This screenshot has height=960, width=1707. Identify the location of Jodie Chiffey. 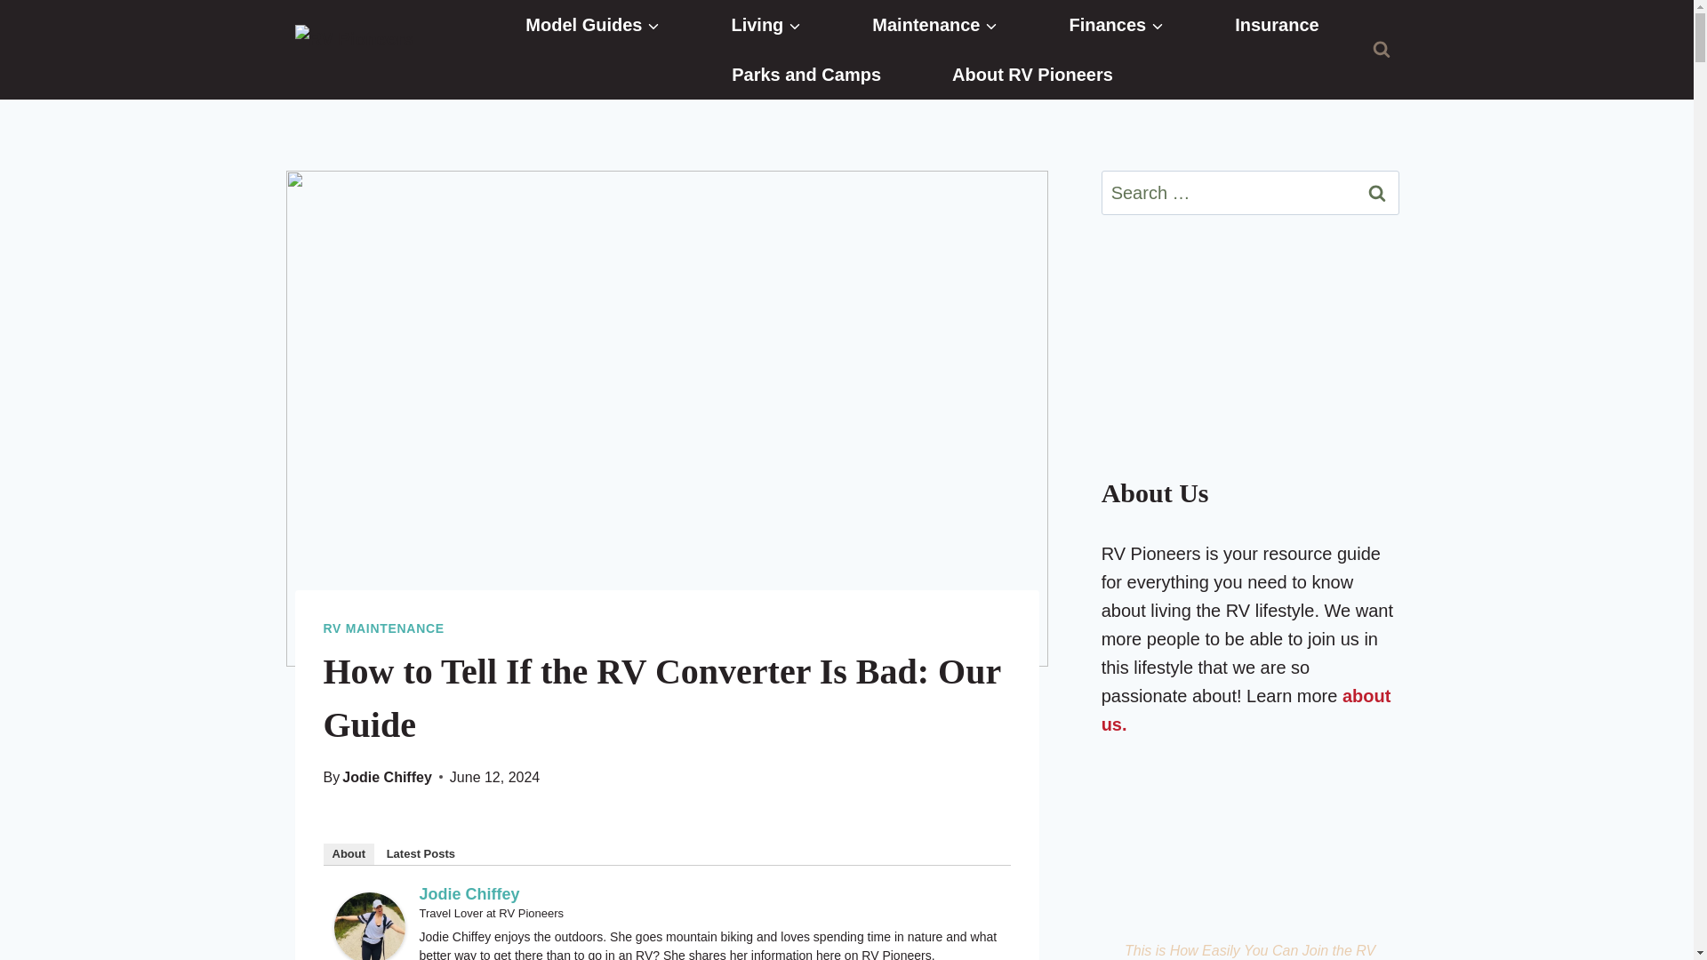
(370, 926).